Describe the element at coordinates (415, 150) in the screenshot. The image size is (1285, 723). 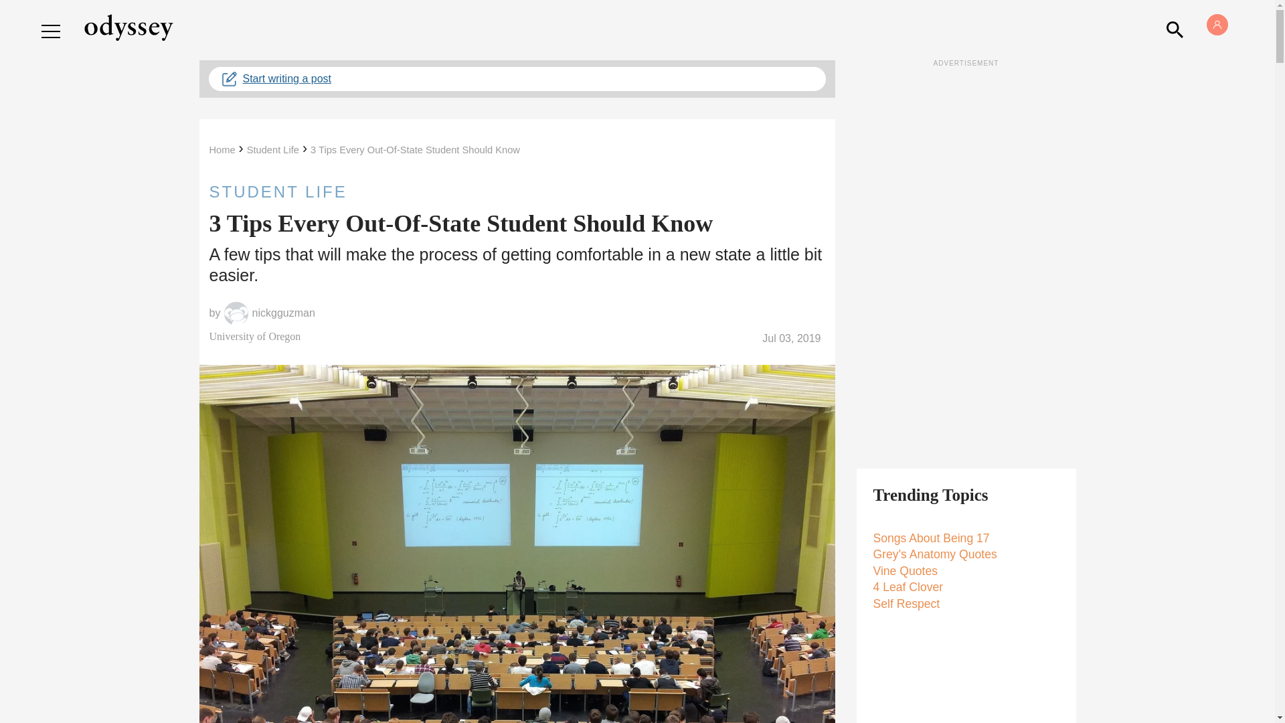
I see `3 Tips Every Out-Of-State Student Should Know` at that location.